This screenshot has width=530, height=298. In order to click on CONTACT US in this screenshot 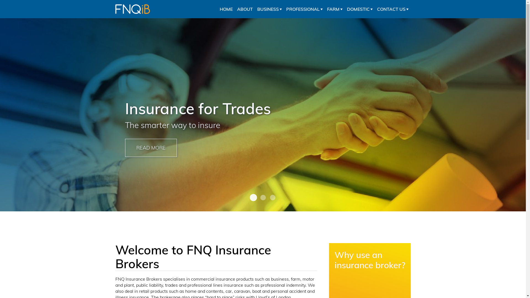, I will do `click(393, 9)`.